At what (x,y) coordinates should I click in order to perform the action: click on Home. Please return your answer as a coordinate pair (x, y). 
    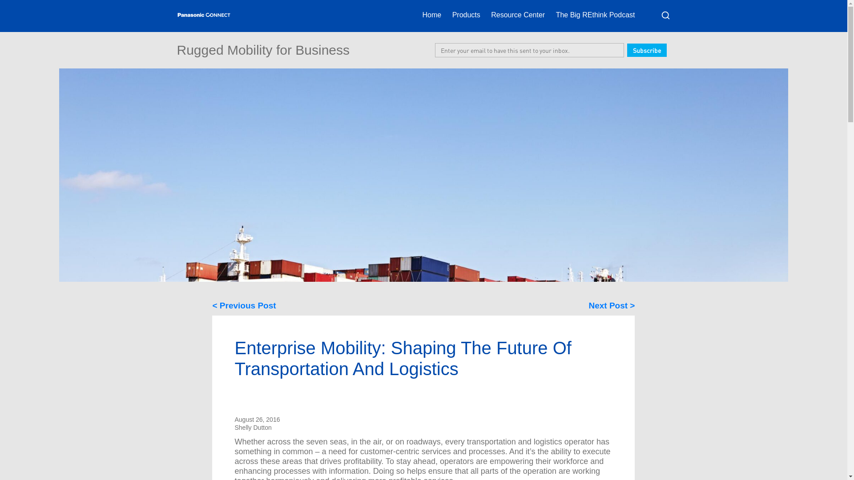
    Looking at the image, I should click on (431, 15).